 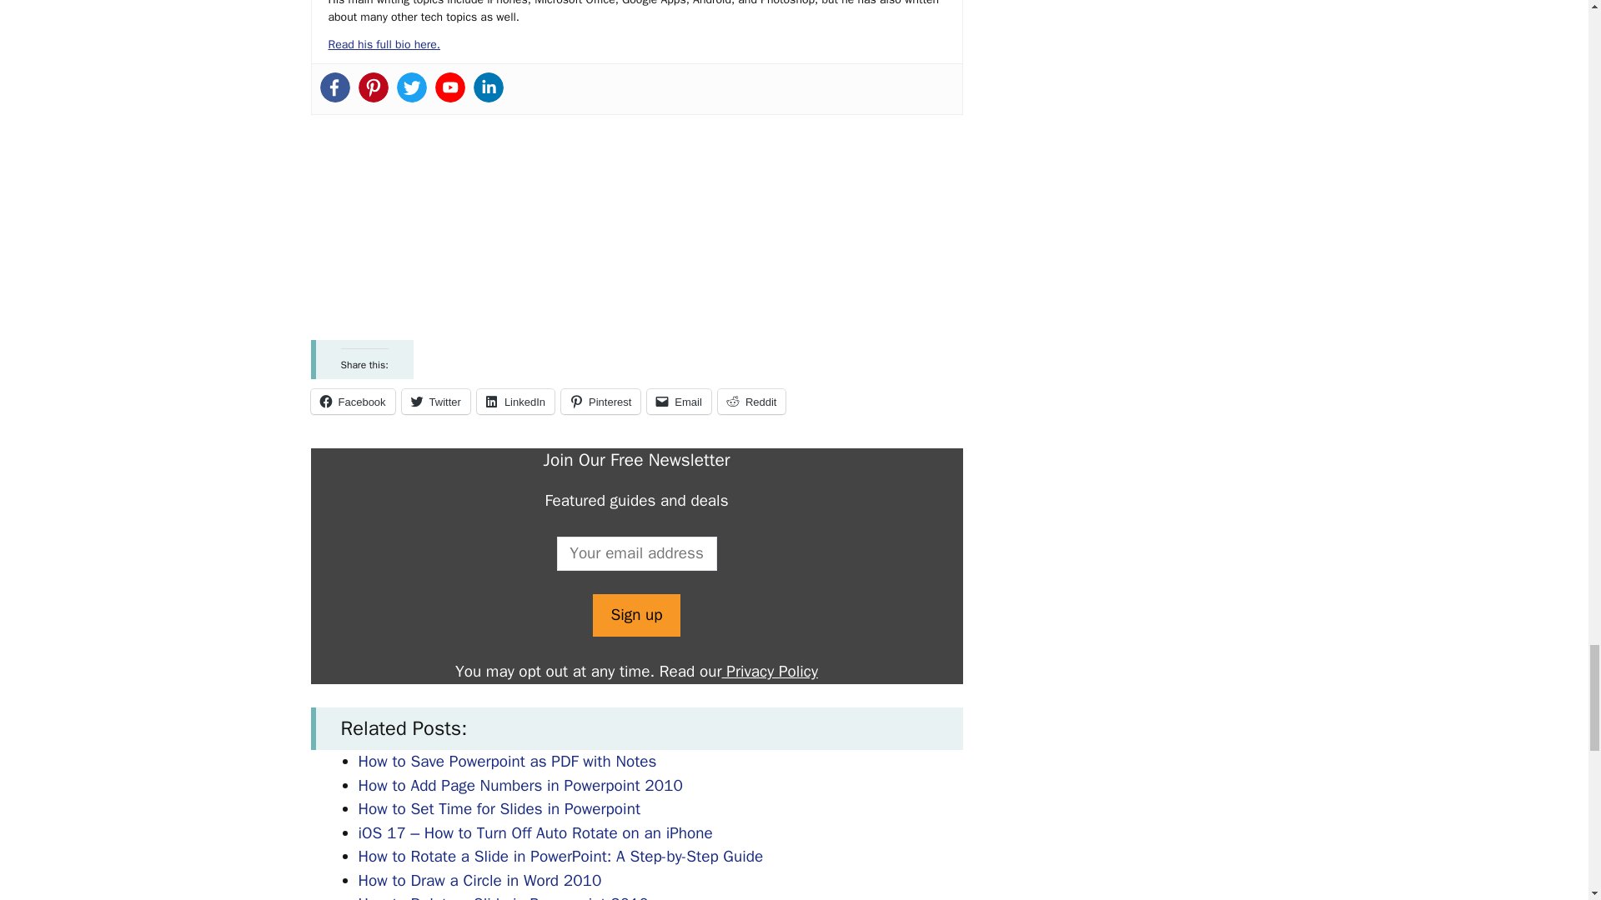 I want to click on Pinterest, so click(x=374, y=87).